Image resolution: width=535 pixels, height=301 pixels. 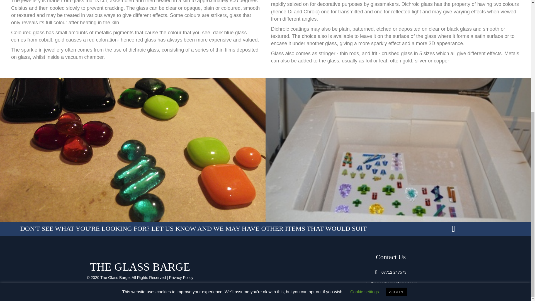 I want to click on ACCEPT, so click(x=396, y=116).